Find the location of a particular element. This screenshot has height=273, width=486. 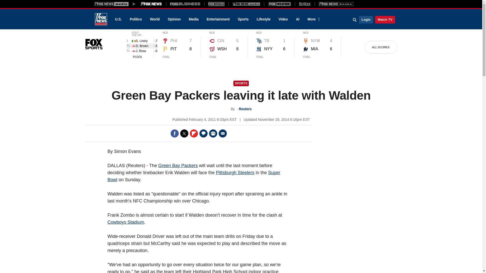

Politics is located at coordinates (136, 19).